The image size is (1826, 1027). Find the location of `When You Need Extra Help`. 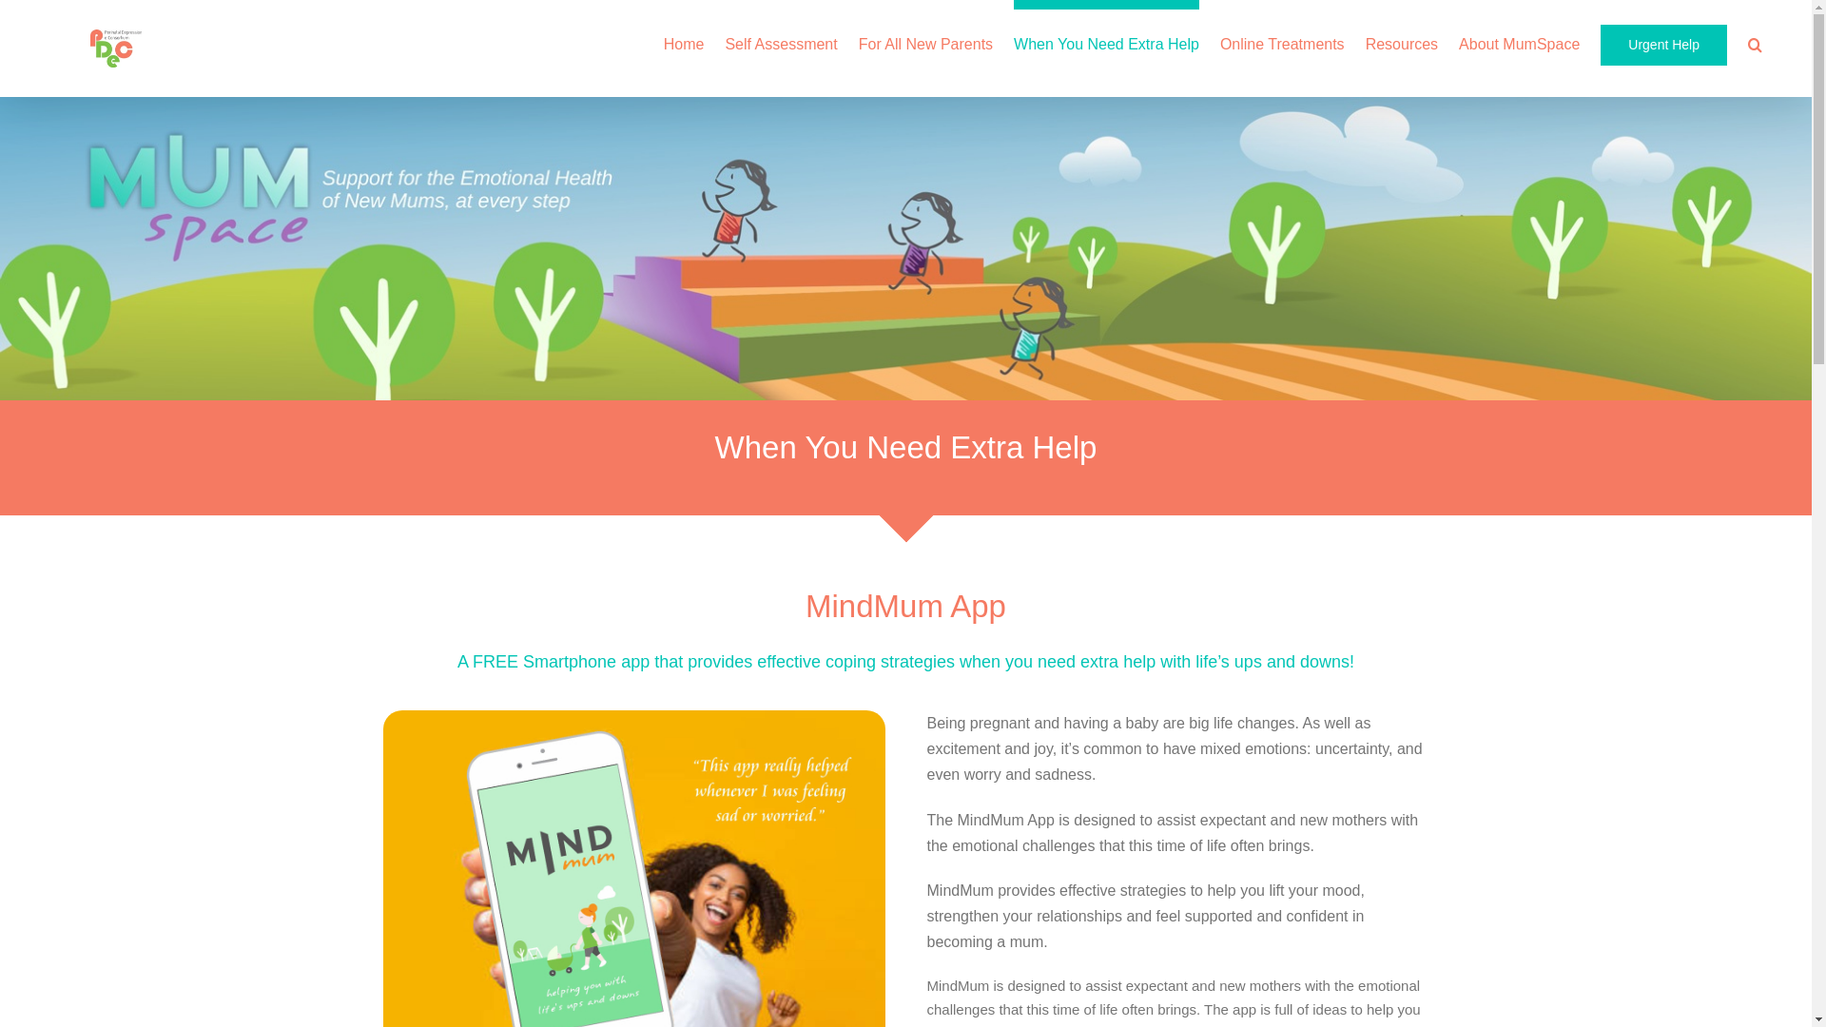

When You Need Extra Help is located at coordinates (1107, 40).